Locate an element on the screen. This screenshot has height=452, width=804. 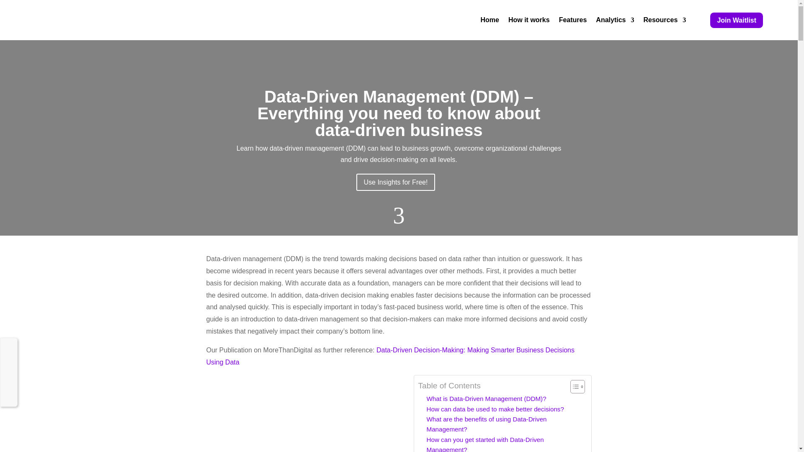
Join Waitlist is located at coordinates (736, 20).